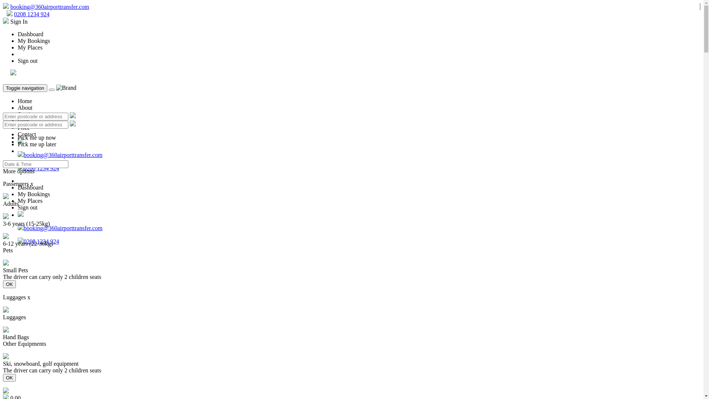 The width and height of the screenshot is (709, 399). I want to click on Dashboard, so click(30, 188).